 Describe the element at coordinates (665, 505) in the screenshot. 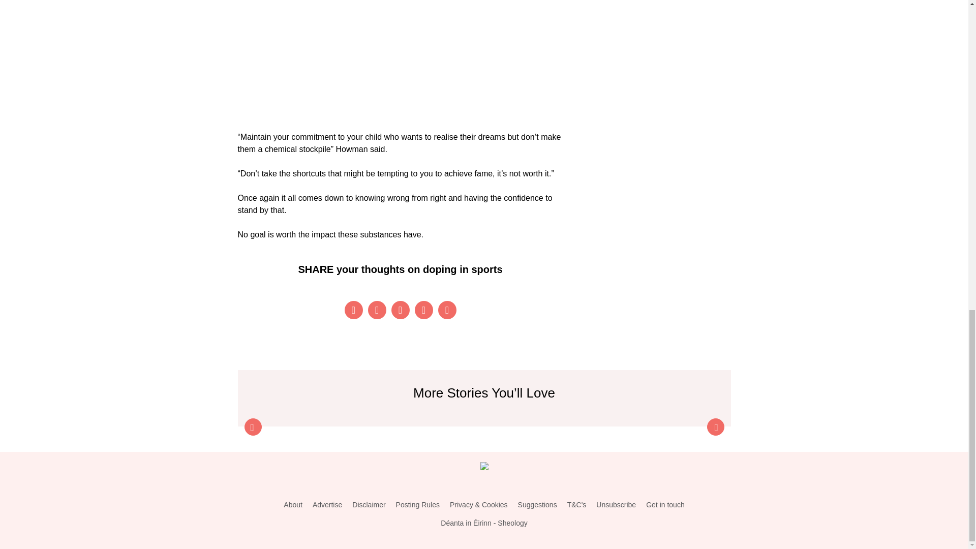

I see `Get in touch` at that location.